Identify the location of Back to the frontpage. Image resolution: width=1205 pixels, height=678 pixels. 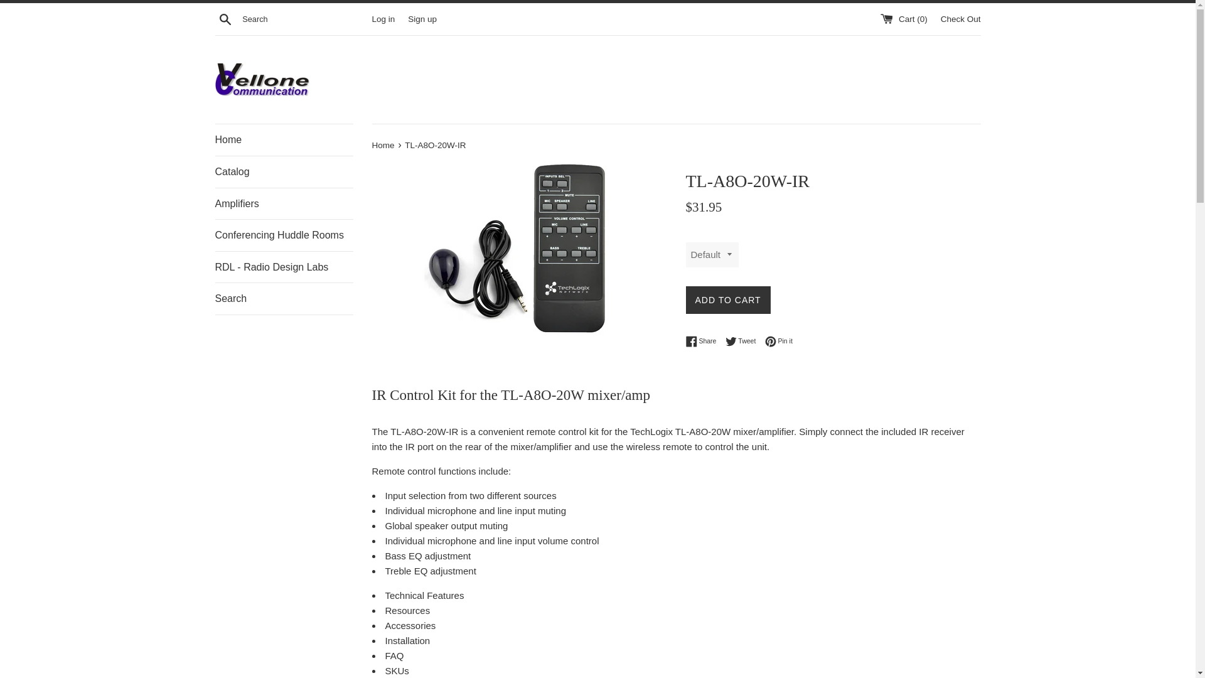
(383, 144).